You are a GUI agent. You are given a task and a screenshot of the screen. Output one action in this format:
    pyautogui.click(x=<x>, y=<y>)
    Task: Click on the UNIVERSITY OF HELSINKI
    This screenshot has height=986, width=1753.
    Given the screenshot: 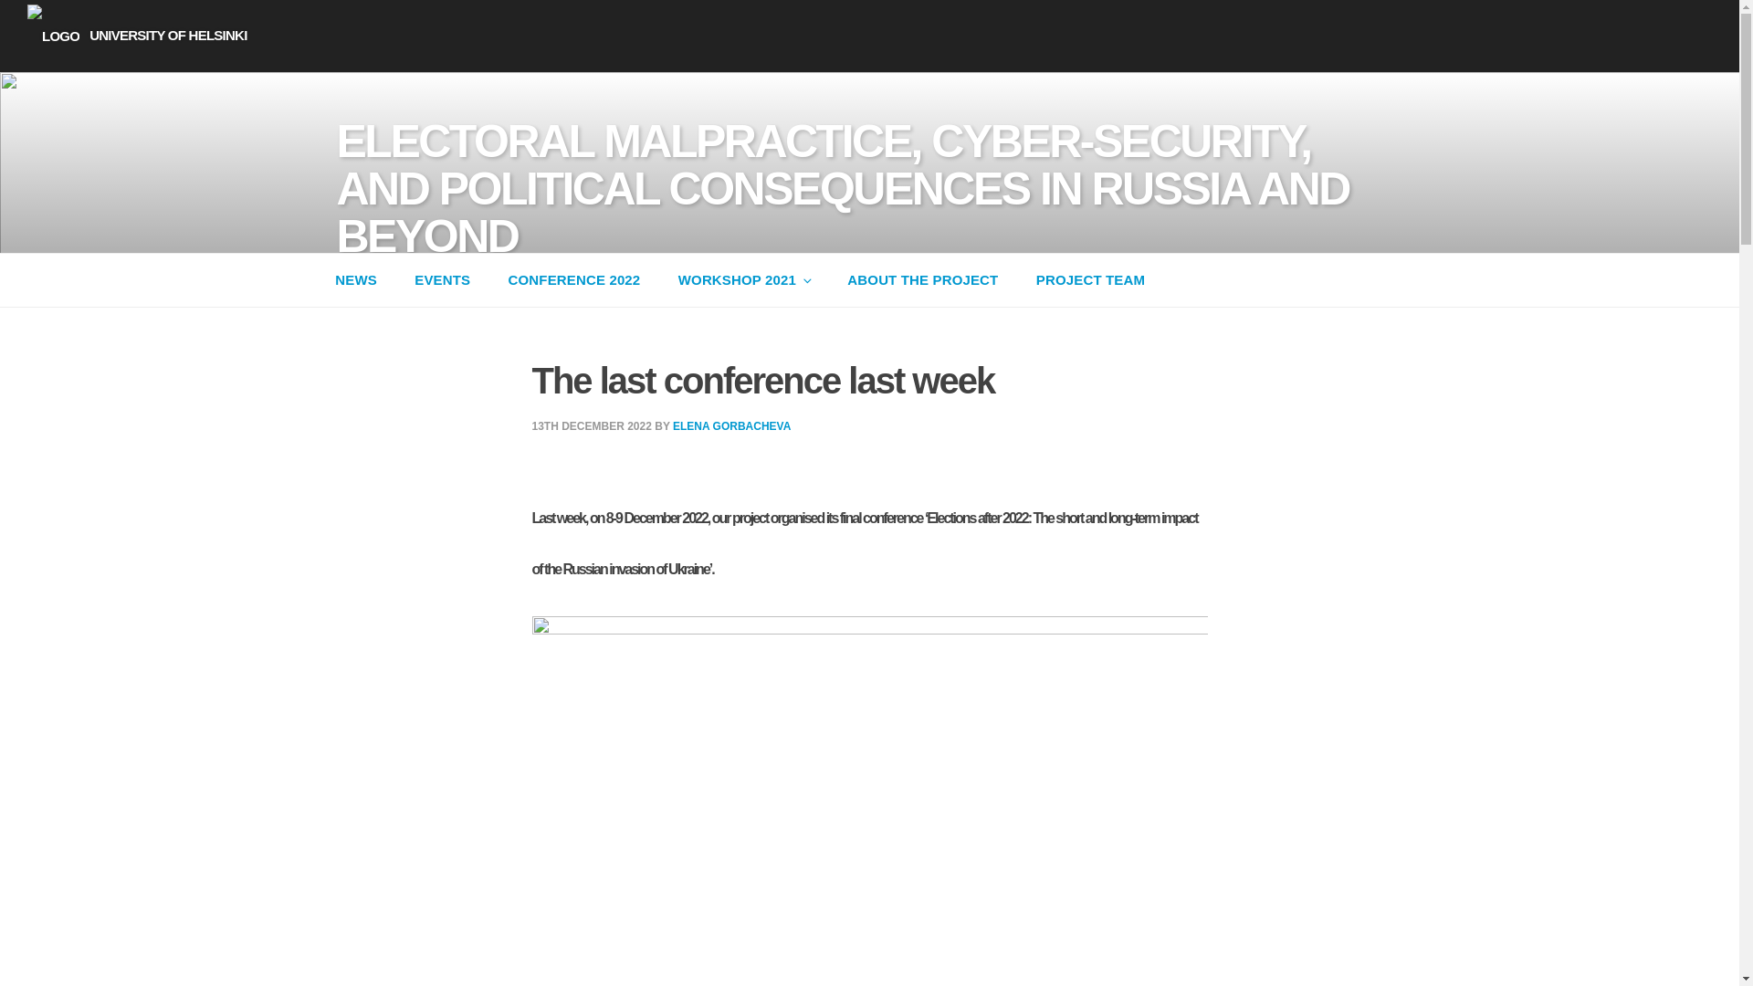 What is the action you would take?
    pyautogui.click(x=137, y=35)
    